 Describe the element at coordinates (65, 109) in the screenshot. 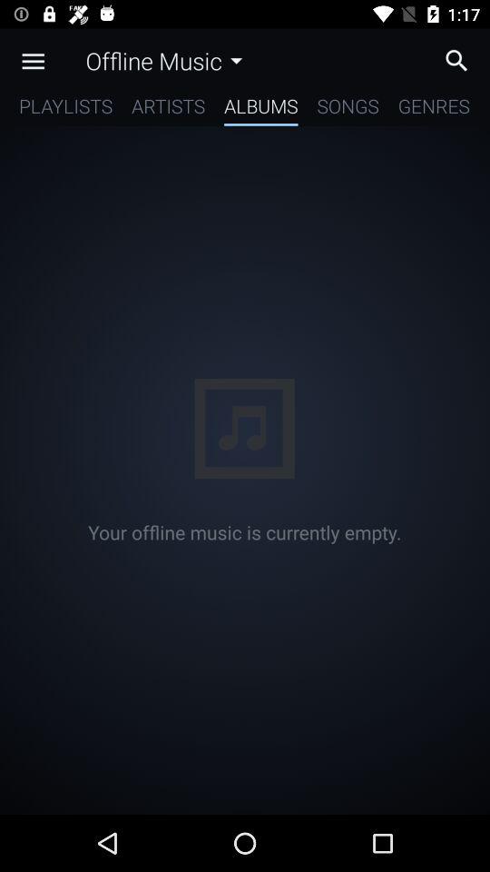

I see `launch the playlists icon` at that location.